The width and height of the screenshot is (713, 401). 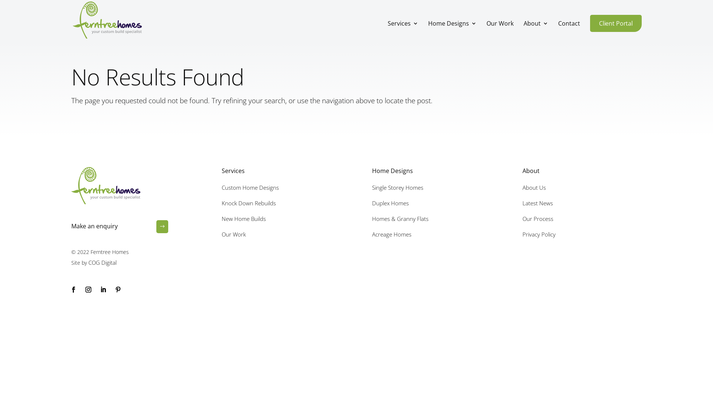 I want to click on Our Work, so click(x=234, y=234).